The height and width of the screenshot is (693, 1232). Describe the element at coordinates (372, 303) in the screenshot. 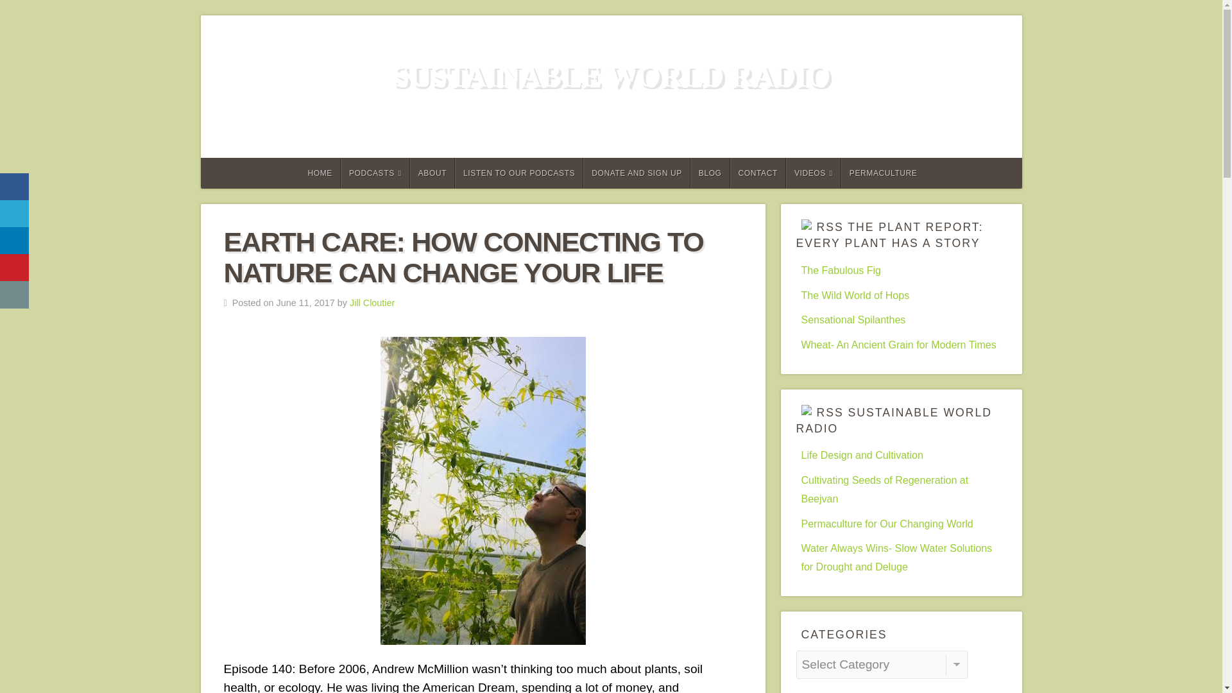

I see `Posts by Jill Cloutier` at that location.